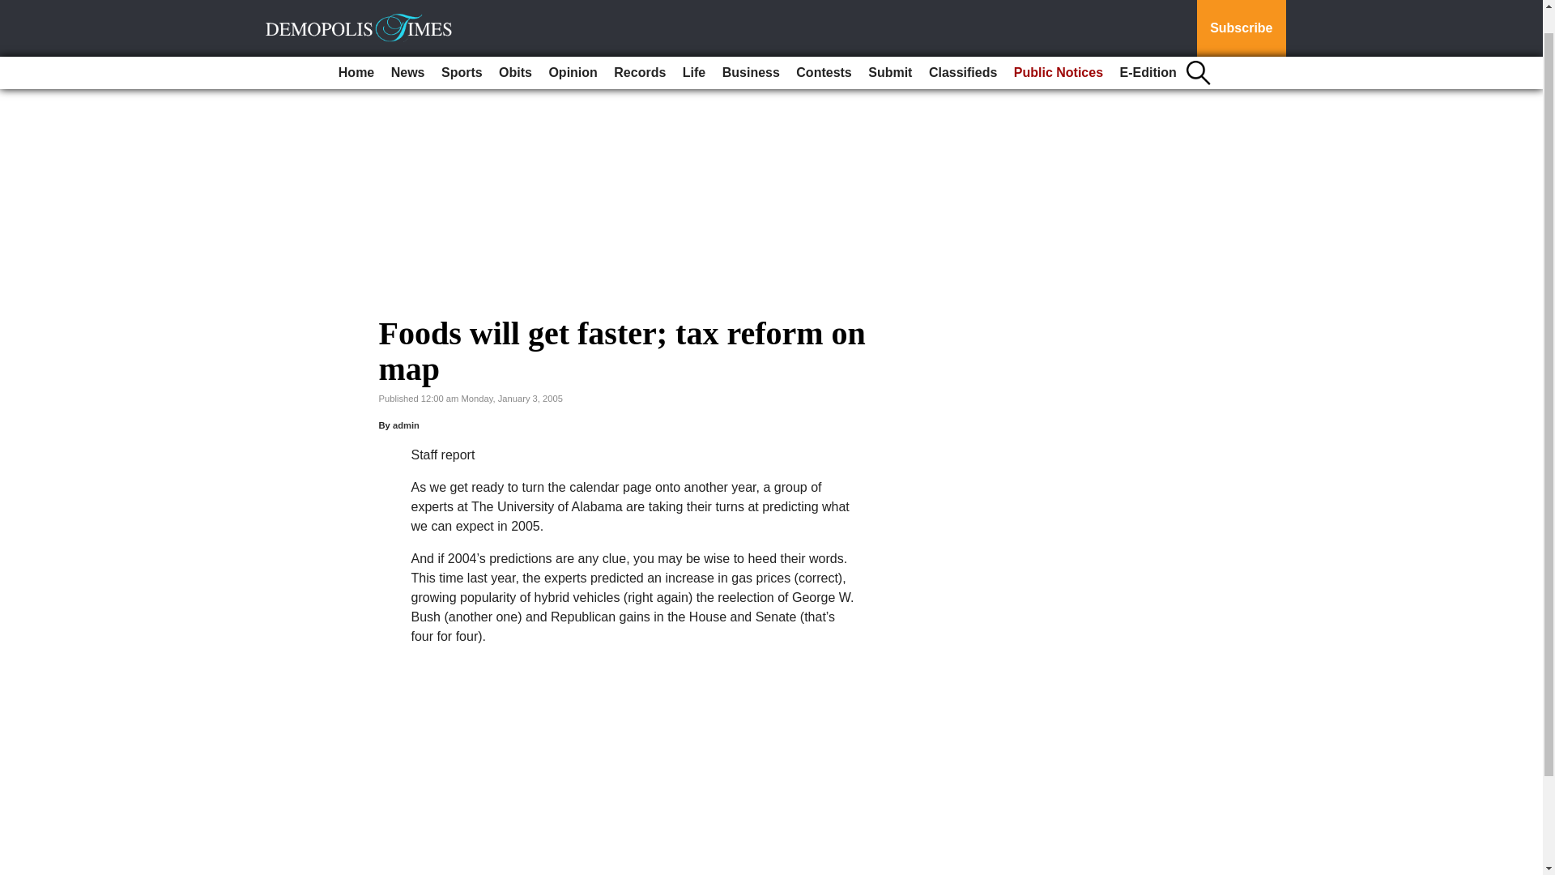  Describe the element at coordinates (1059, 47) in the screenshot. I see `Public Notices` at that location.